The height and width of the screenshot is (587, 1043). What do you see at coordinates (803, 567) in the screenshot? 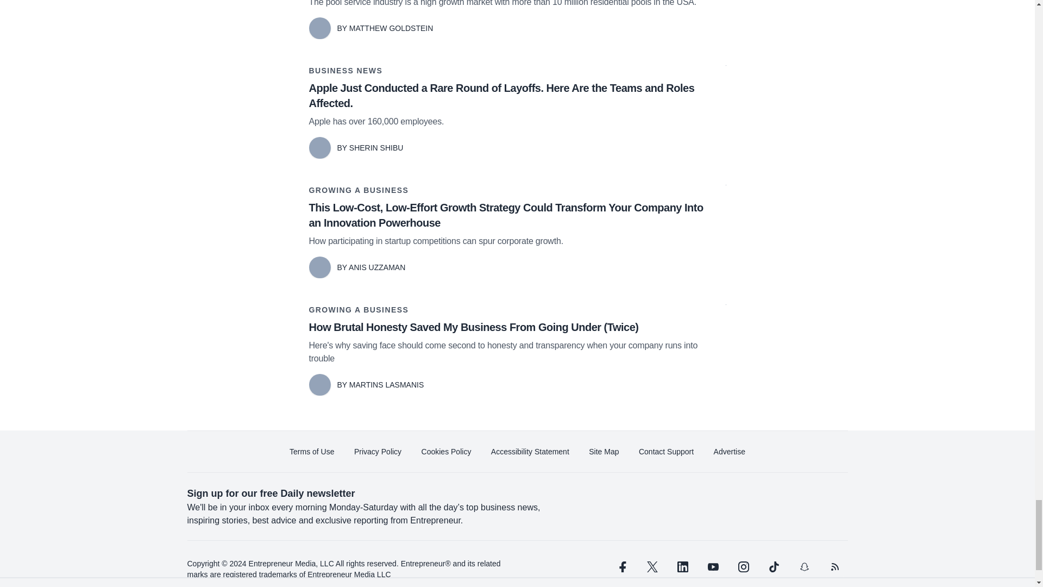
I see `snapchat` at bounding box center [803, 567].